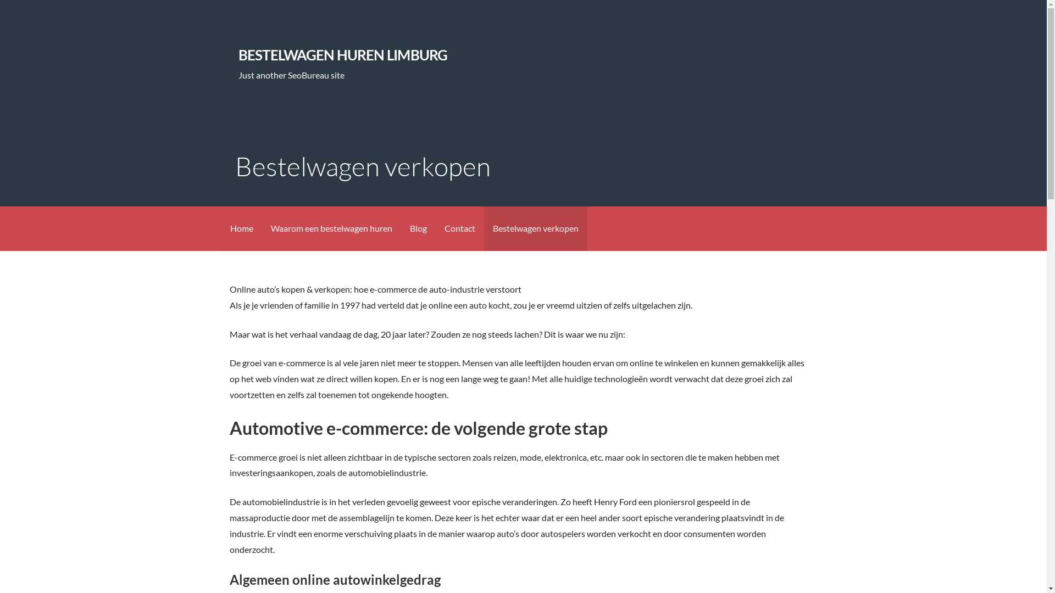 The width and height of the screenshot is (1055, 593). What do you see at coordinates (419, 228) in the screenshot?
I see `Blog` at bounding box center [419, 228].